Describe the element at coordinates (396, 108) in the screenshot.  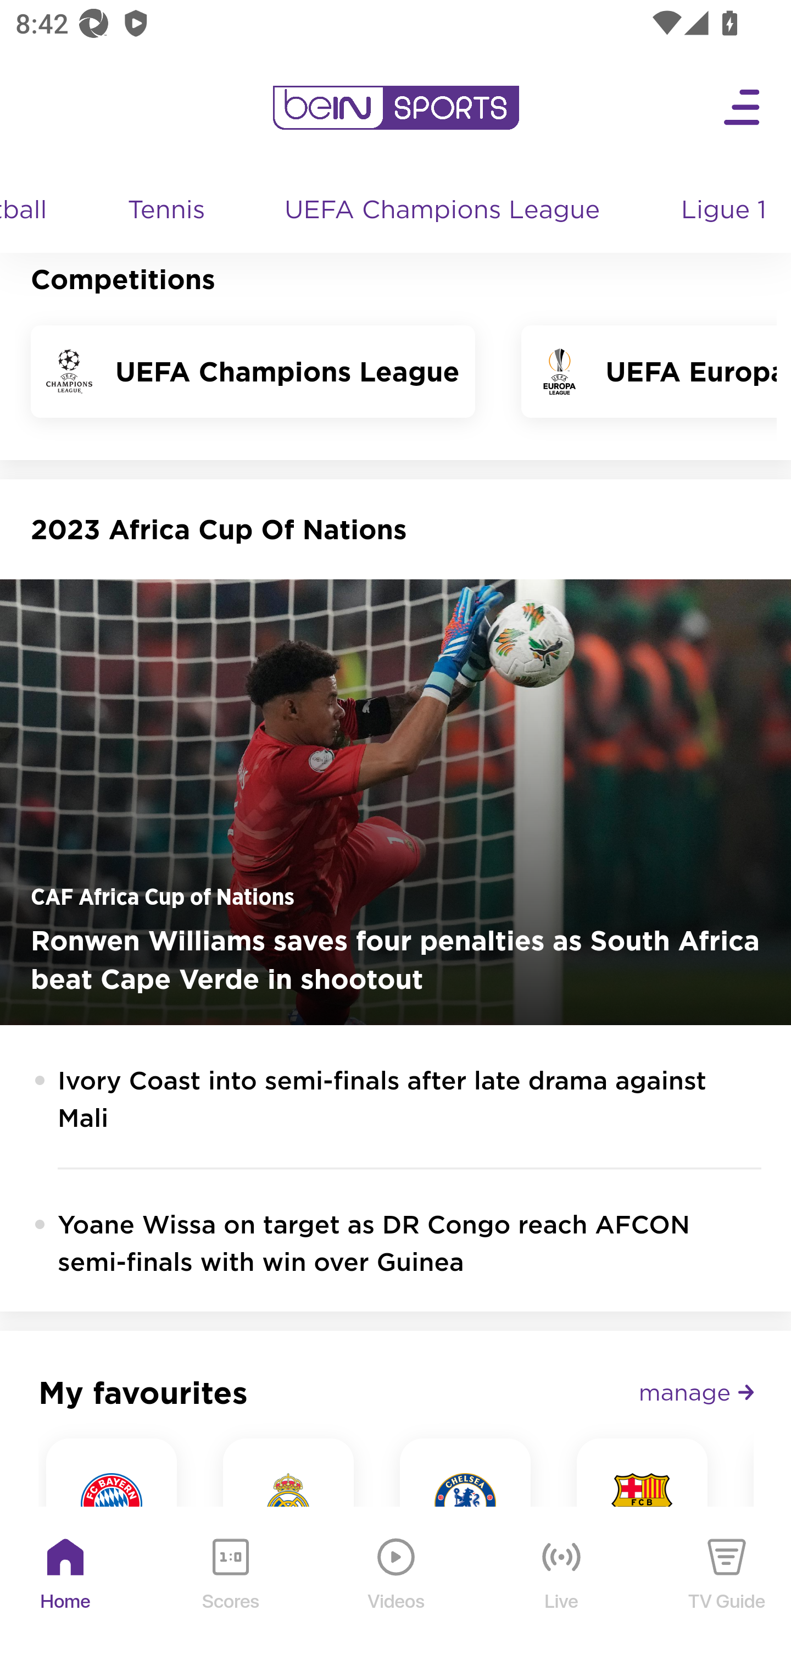
I see `en-my?platform=mobile_android bein logo` at that location.